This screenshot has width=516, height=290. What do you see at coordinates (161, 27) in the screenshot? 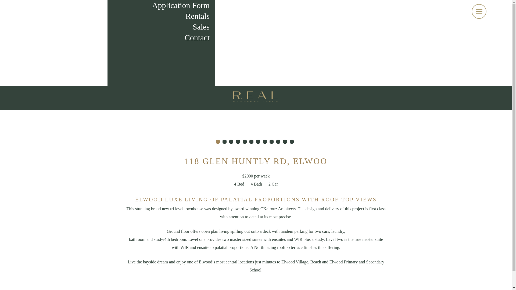
I see `Sales` at bounding box center [161, 27].